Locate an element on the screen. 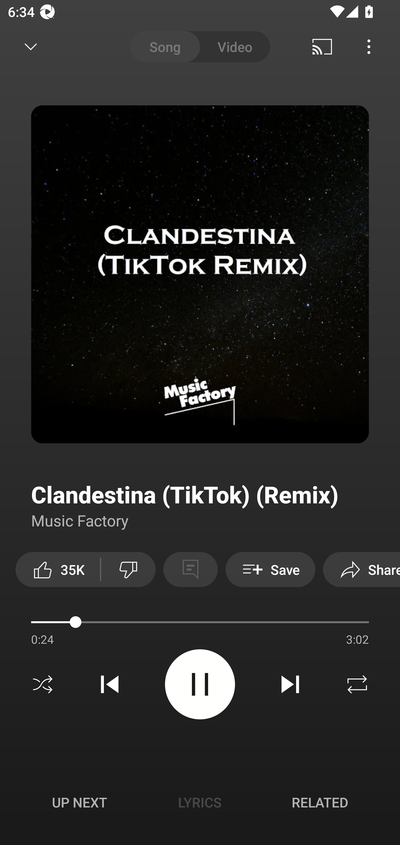 The height and width of the screenshot is (845, 400). Share is located at coordinates (362, 569).